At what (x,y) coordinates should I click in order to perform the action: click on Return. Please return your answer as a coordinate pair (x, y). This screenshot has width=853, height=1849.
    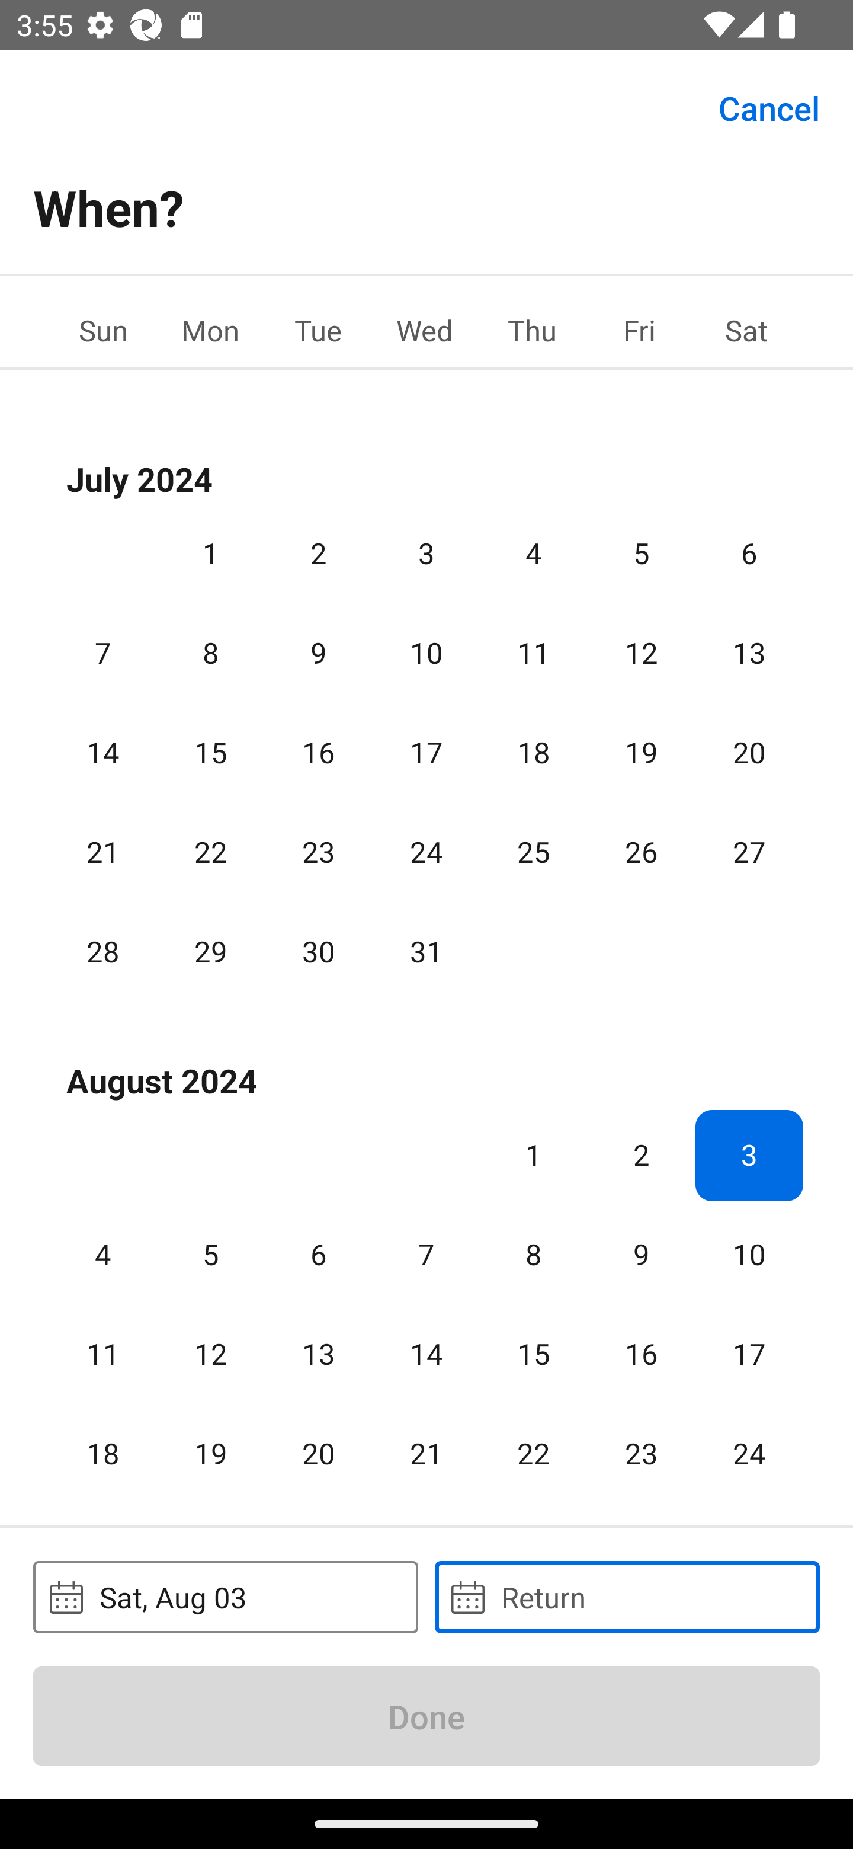
    Looking at the image, I should click on (627, 1597).